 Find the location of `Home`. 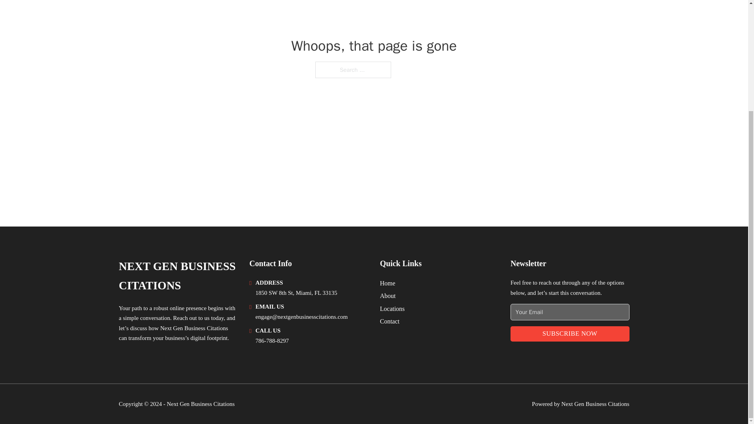

Home is located at coordinates (387, 283).